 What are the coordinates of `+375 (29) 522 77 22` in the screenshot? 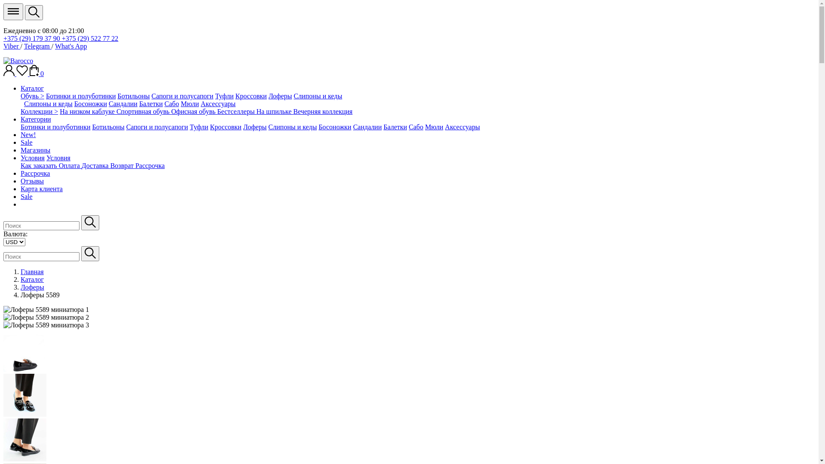 It's located at (90, 39).